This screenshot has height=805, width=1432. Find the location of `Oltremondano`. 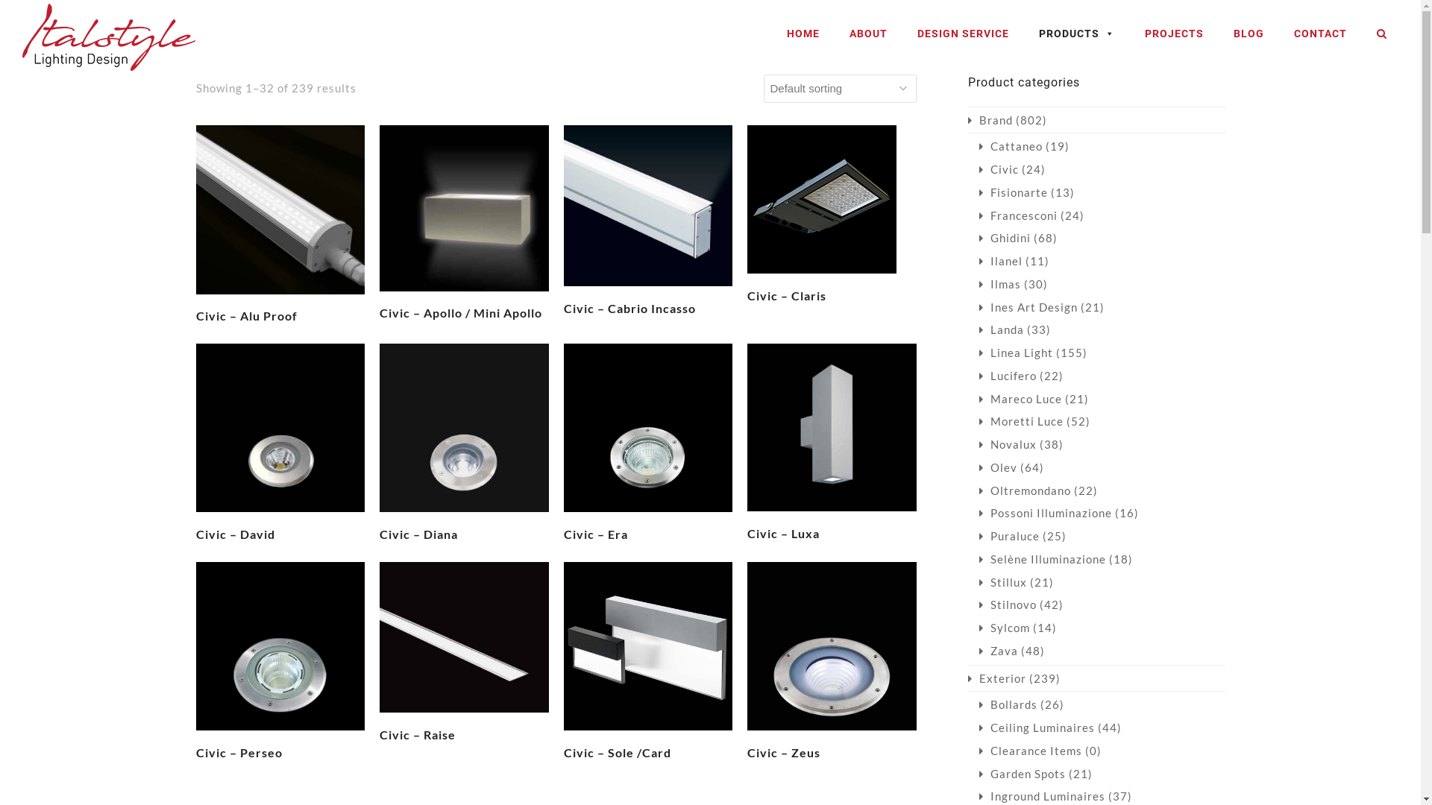

Oltremondano is located at coordinates (1025, 490).